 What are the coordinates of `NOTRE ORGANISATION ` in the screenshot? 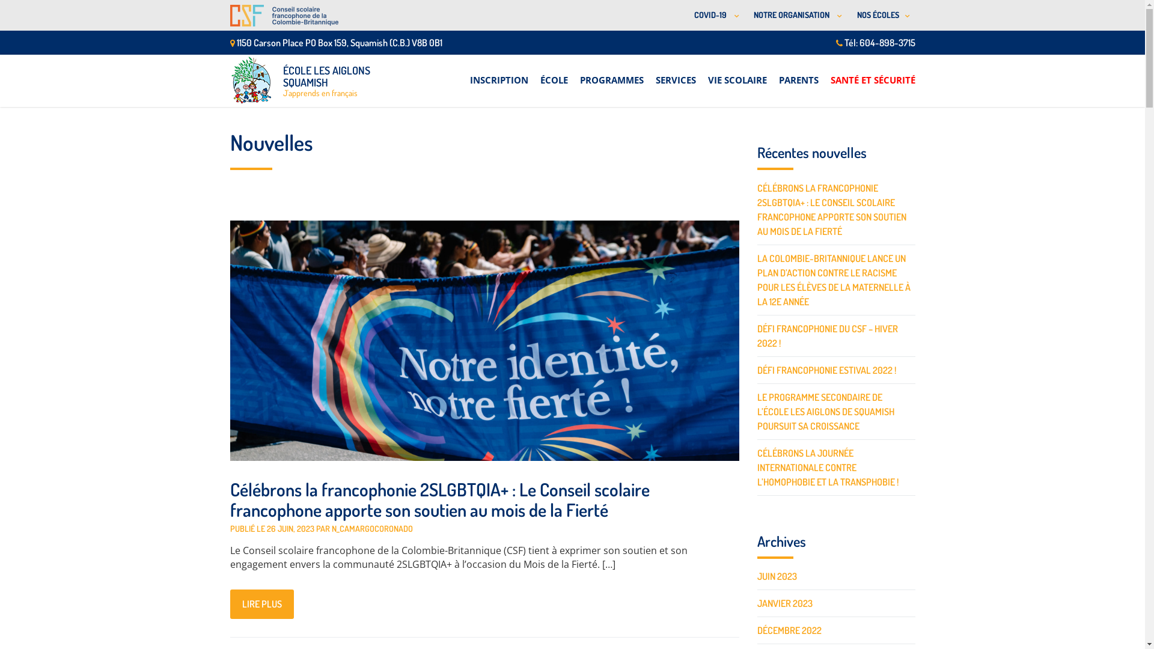 It's located at (796, 16).